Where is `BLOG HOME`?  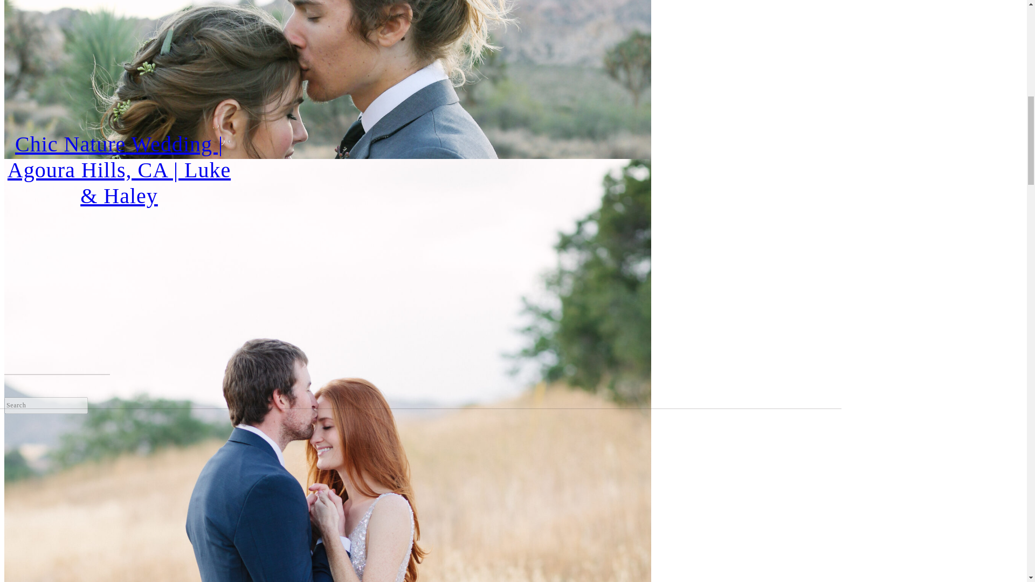 BLOG HOME is located at coordinates (327, 266).